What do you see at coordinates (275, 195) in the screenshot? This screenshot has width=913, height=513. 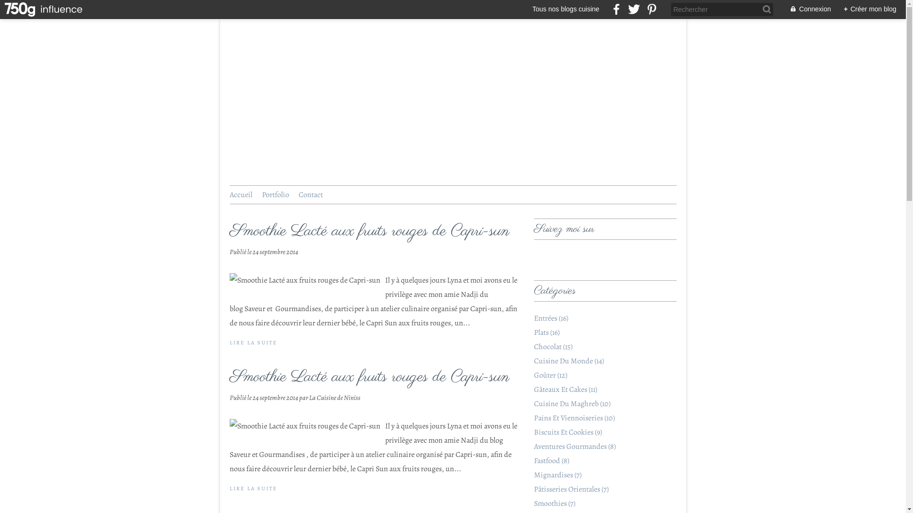 I see `Portfolio` at bounding box center [275, 195].